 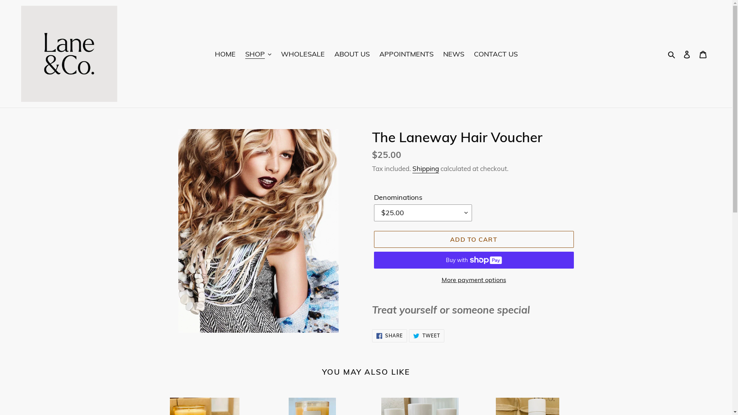 I want to click on SHARE
SHARE ON FACEBOOK, so click(x=390, y=336).